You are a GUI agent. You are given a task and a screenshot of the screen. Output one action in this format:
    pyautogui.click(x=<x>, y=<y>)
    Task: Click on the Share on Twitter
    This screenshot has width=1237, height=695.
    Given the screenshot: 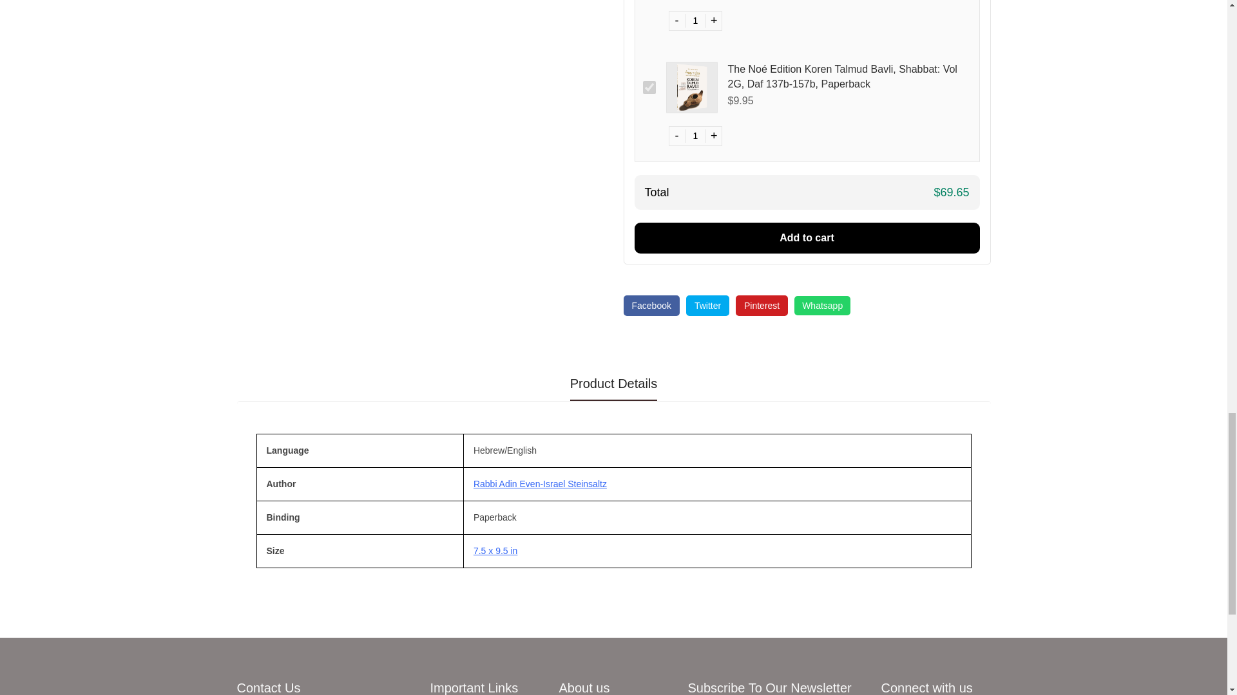 What is the action you would take?
    pyautogui.click(x=707, y=306)
    